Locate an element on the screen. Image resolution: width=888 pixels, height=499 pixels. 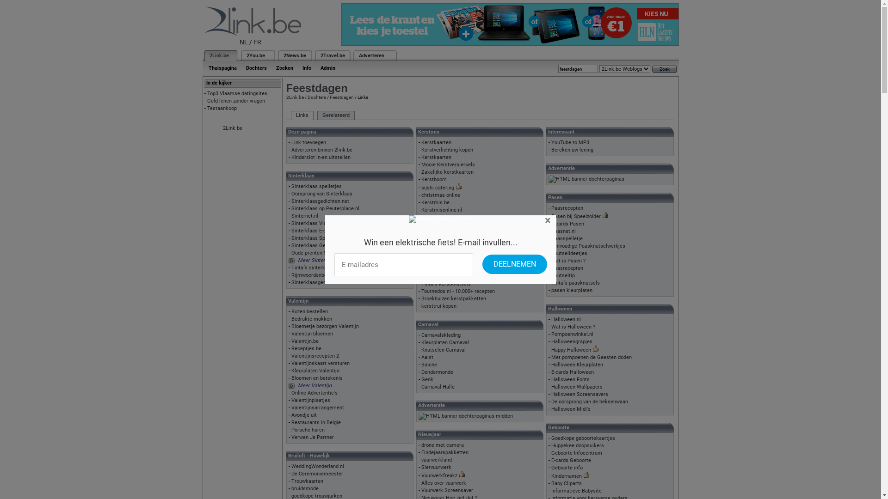
Eenvoudige Paasknutselwerkjes is located at coordinates (588, 246).